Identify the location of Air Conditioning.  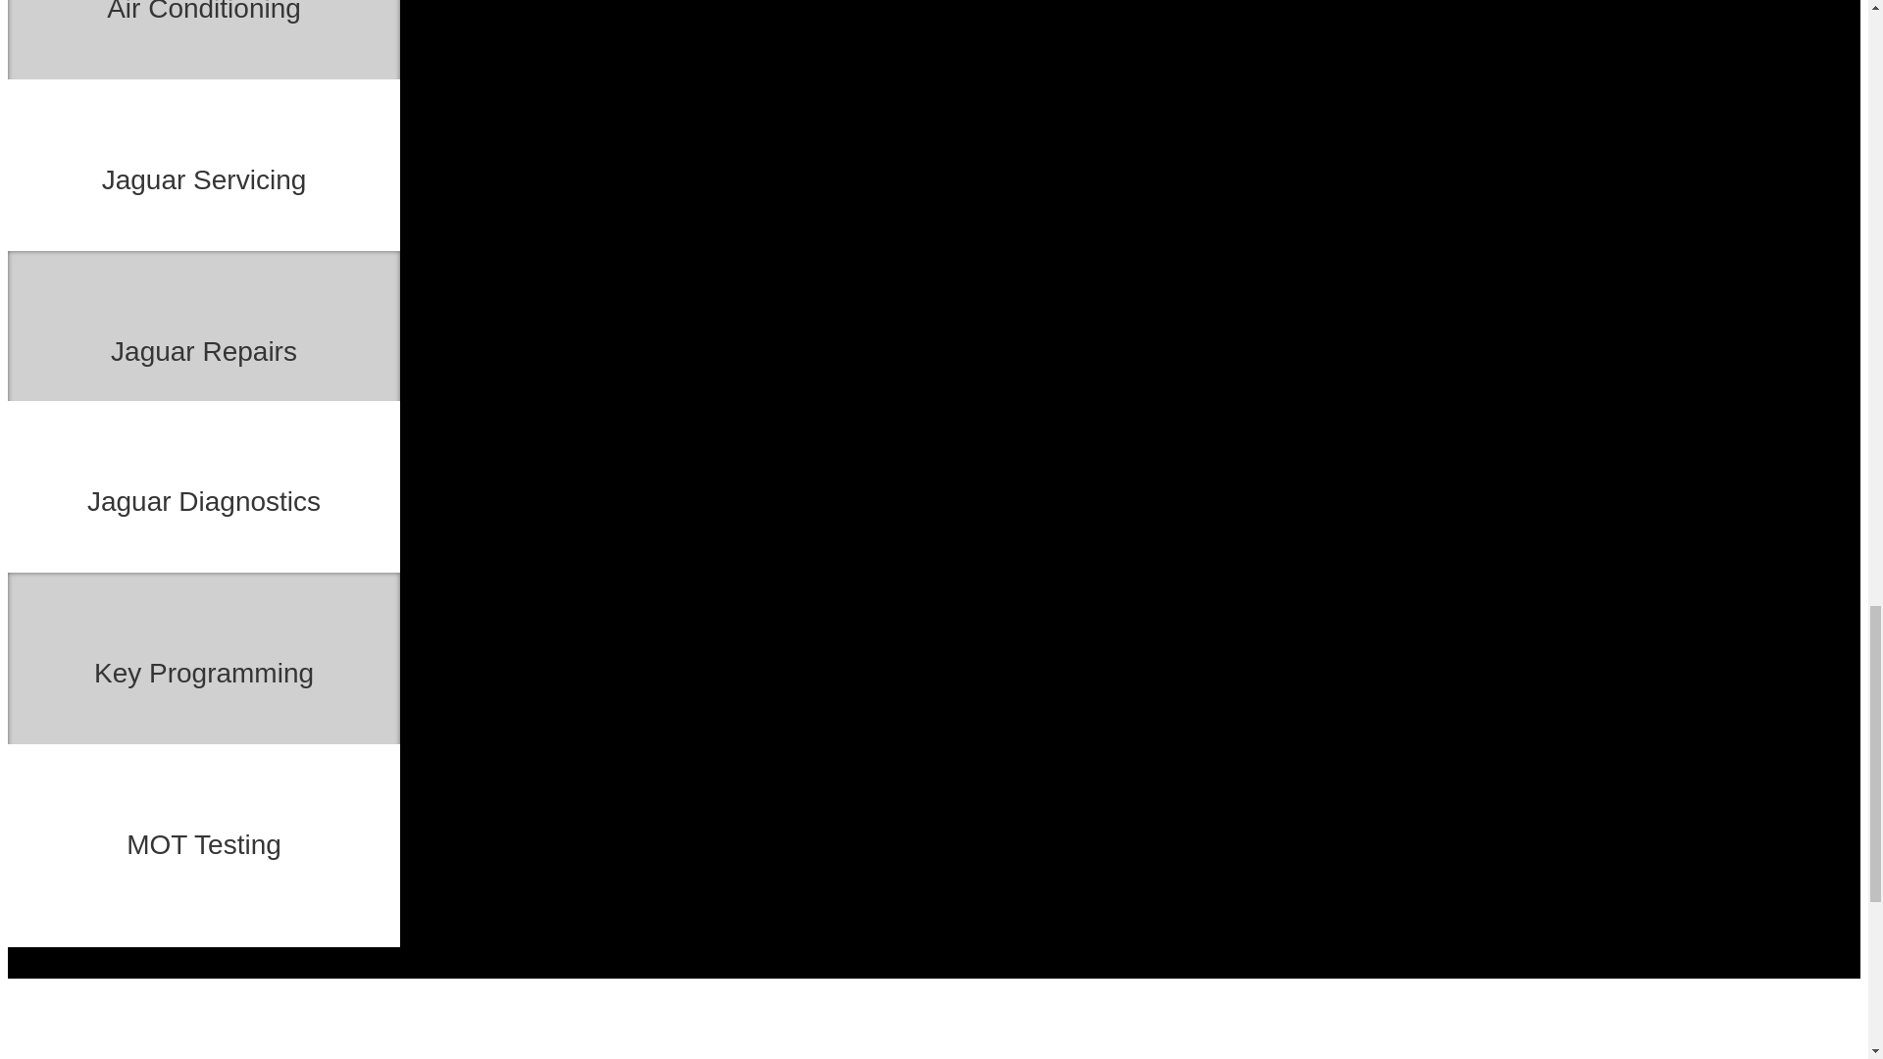
(203, 39).